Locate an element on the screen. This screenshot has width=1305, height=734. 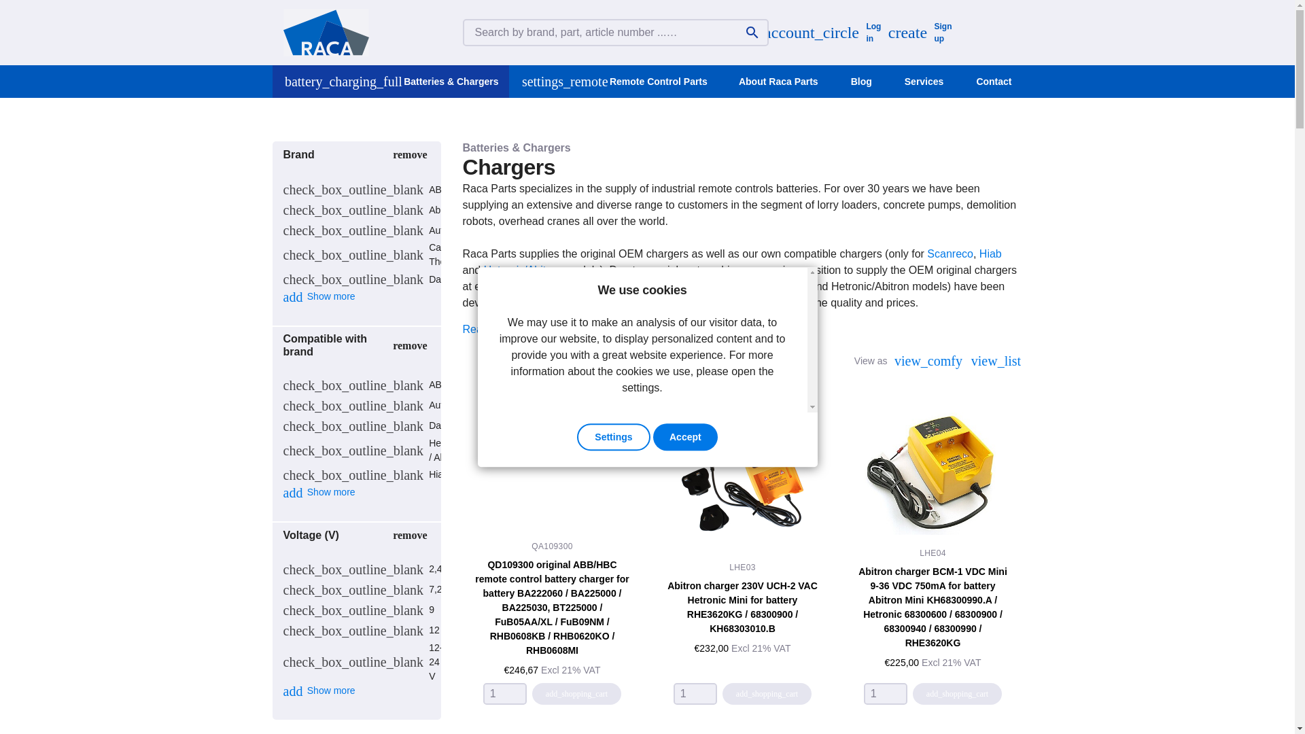
addShow more is located at coordinates (319, 690).